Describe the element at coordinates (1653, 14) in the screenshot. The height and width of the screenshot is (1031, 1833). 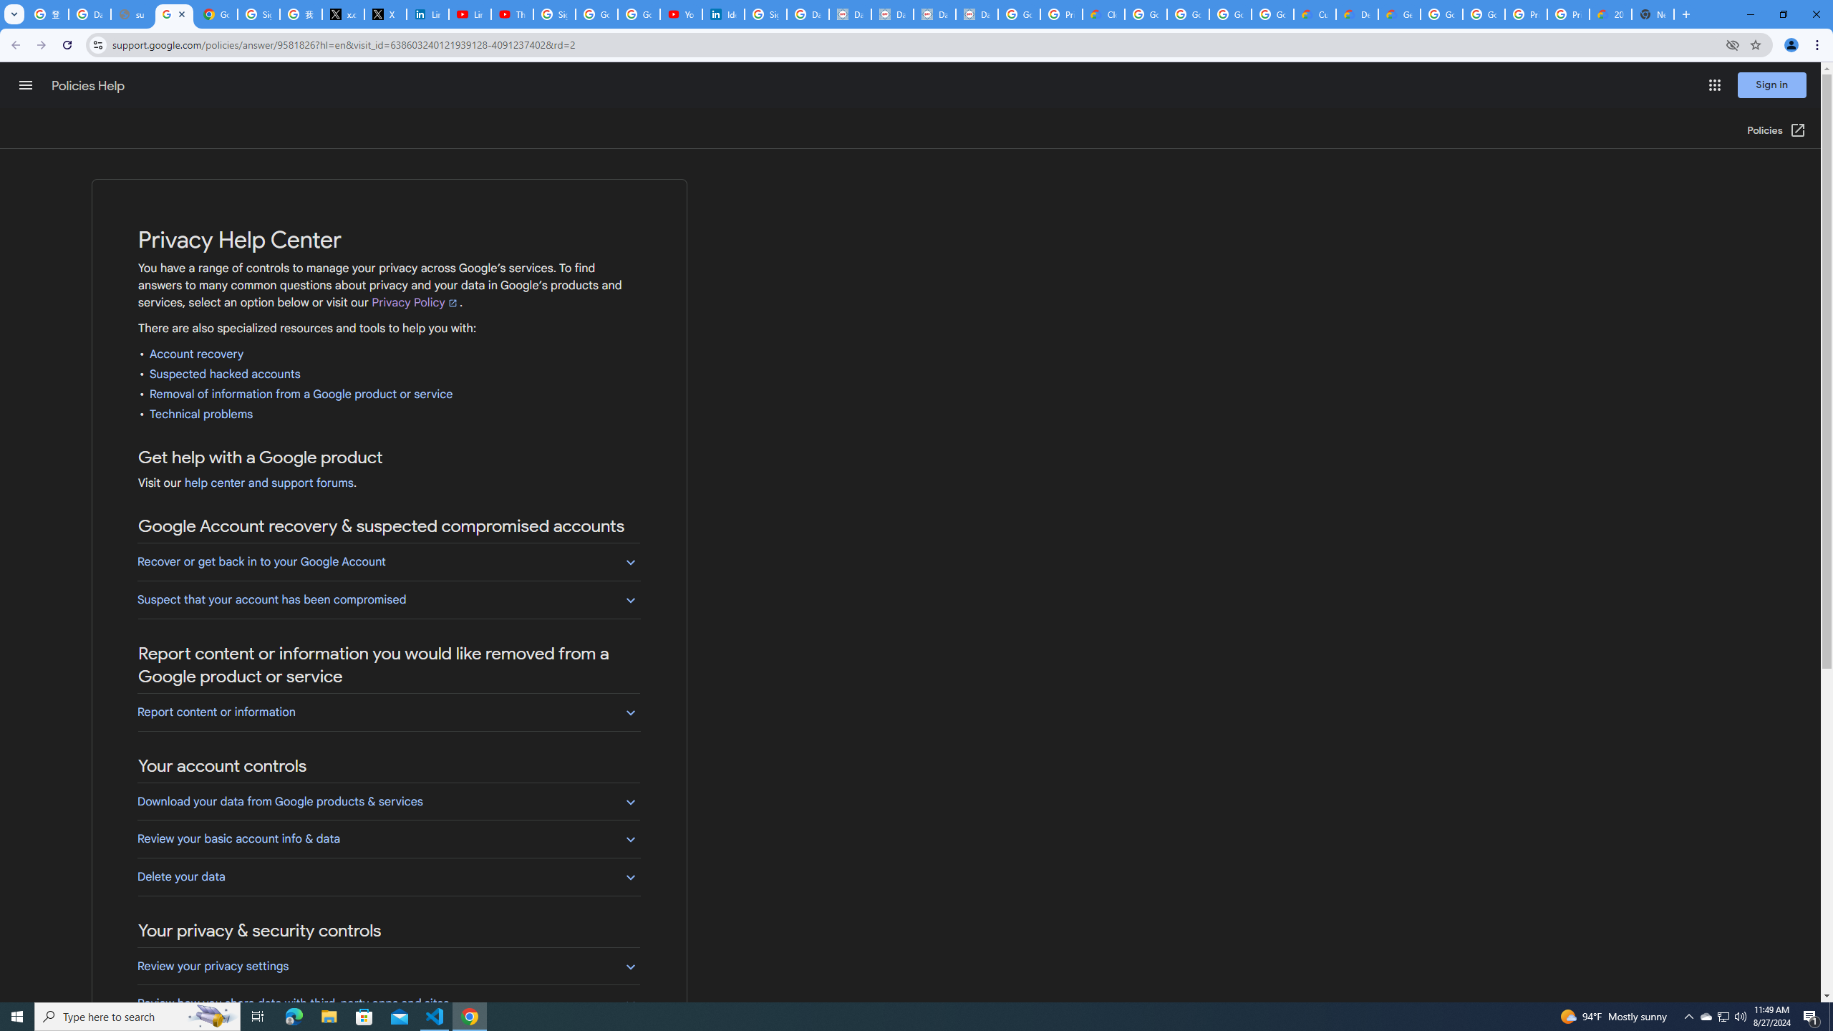
I see `New Tab` at that location.